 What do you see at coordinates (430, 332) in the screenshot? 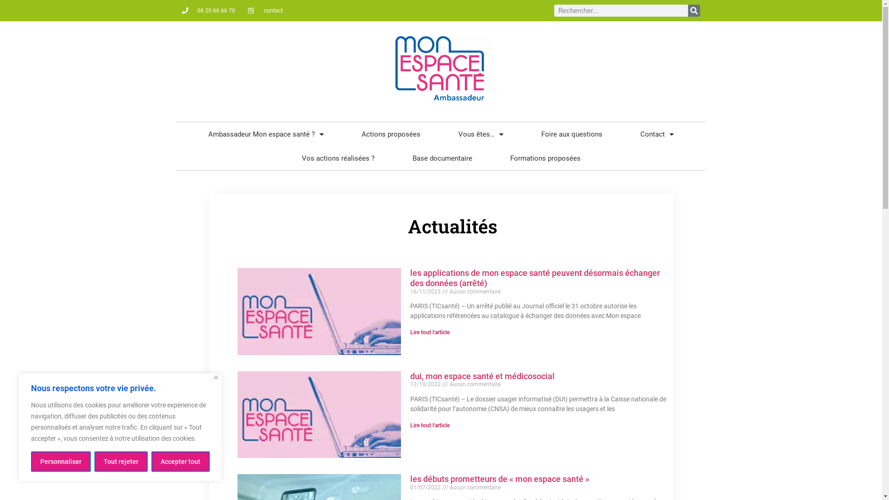
I see `Lire tout l'article` at bounding box center [430, 332].